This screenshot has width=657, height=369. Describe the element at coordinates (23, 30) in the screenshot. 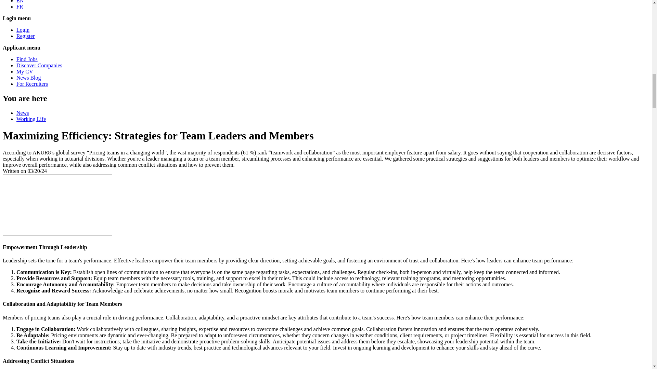

I see `Login` at that location.